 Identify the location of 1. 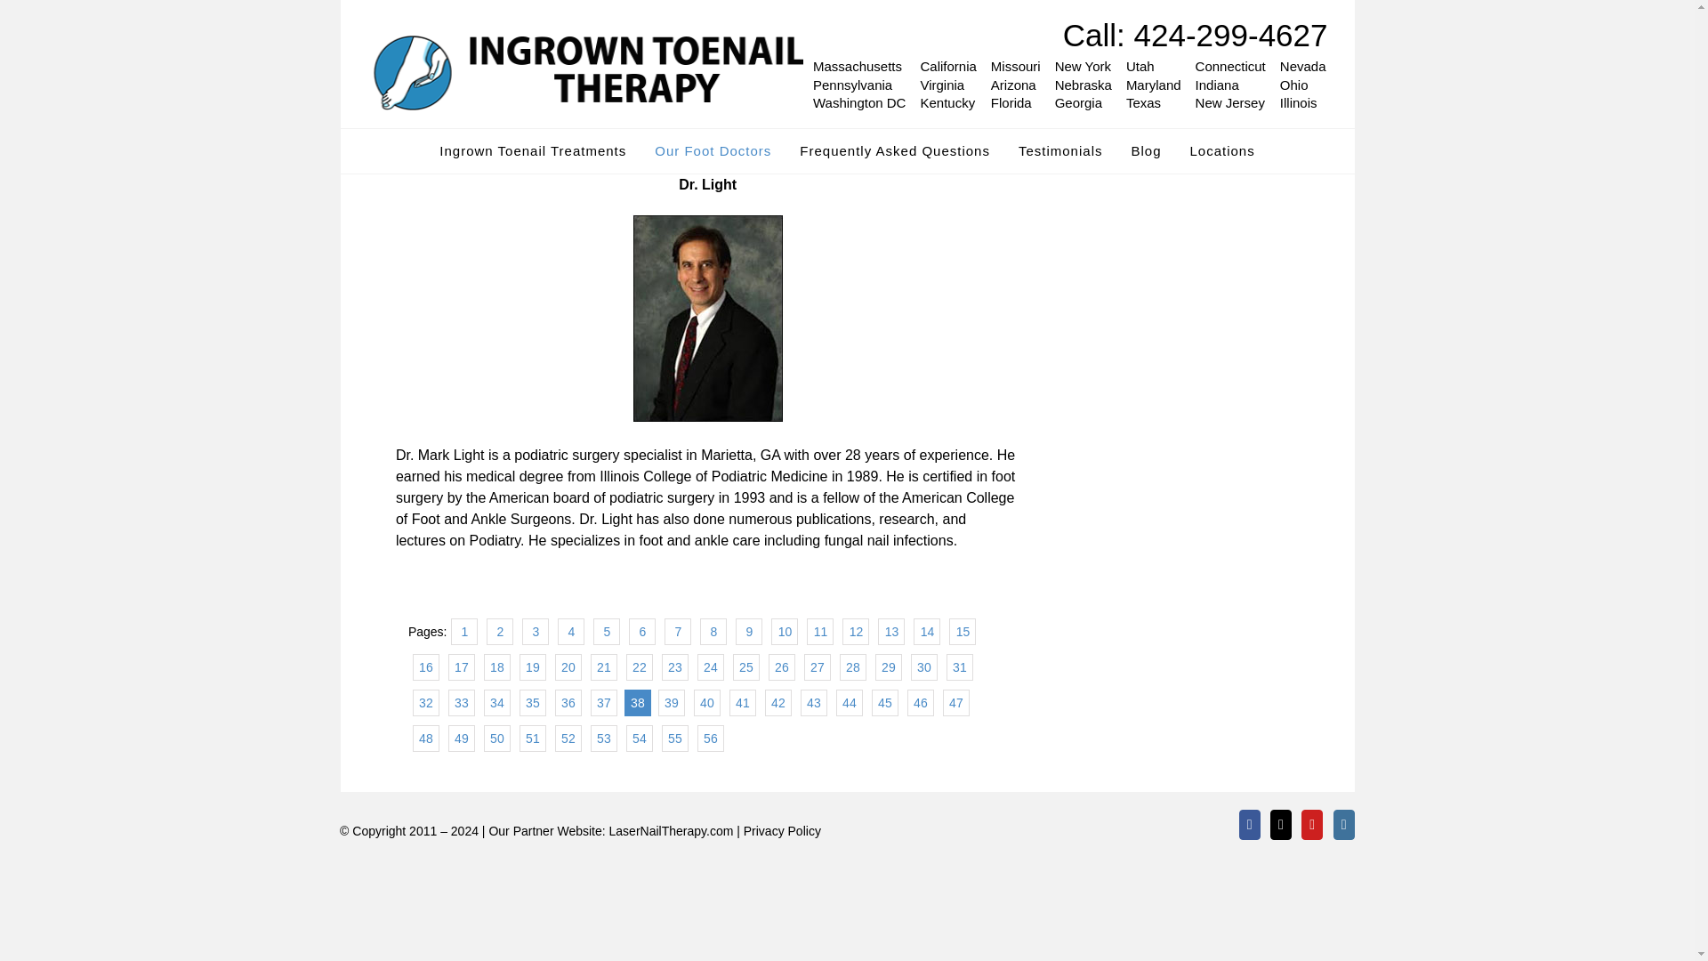
(464, 630).